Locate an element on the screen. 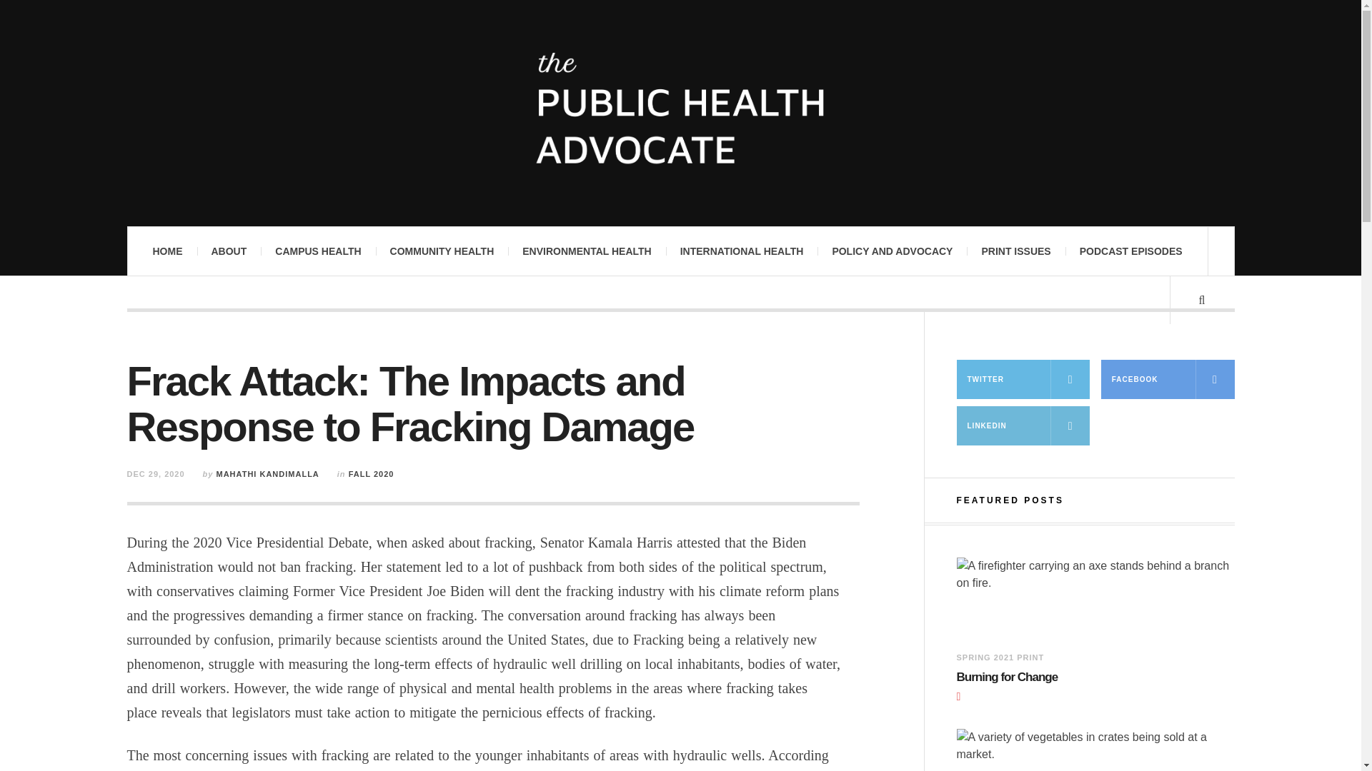 The image size is (1372, 771). CAMPUS HEALTH is located at coordinates (317, 251).